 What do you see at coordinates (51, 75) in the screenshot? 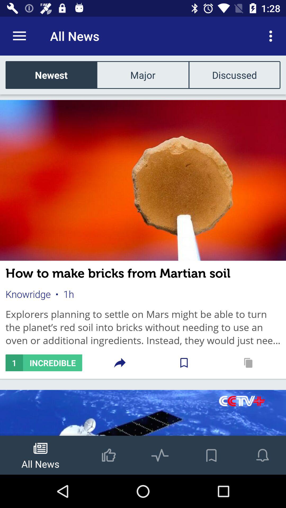
I see `flip to newest` at bounding box center [51, 75].